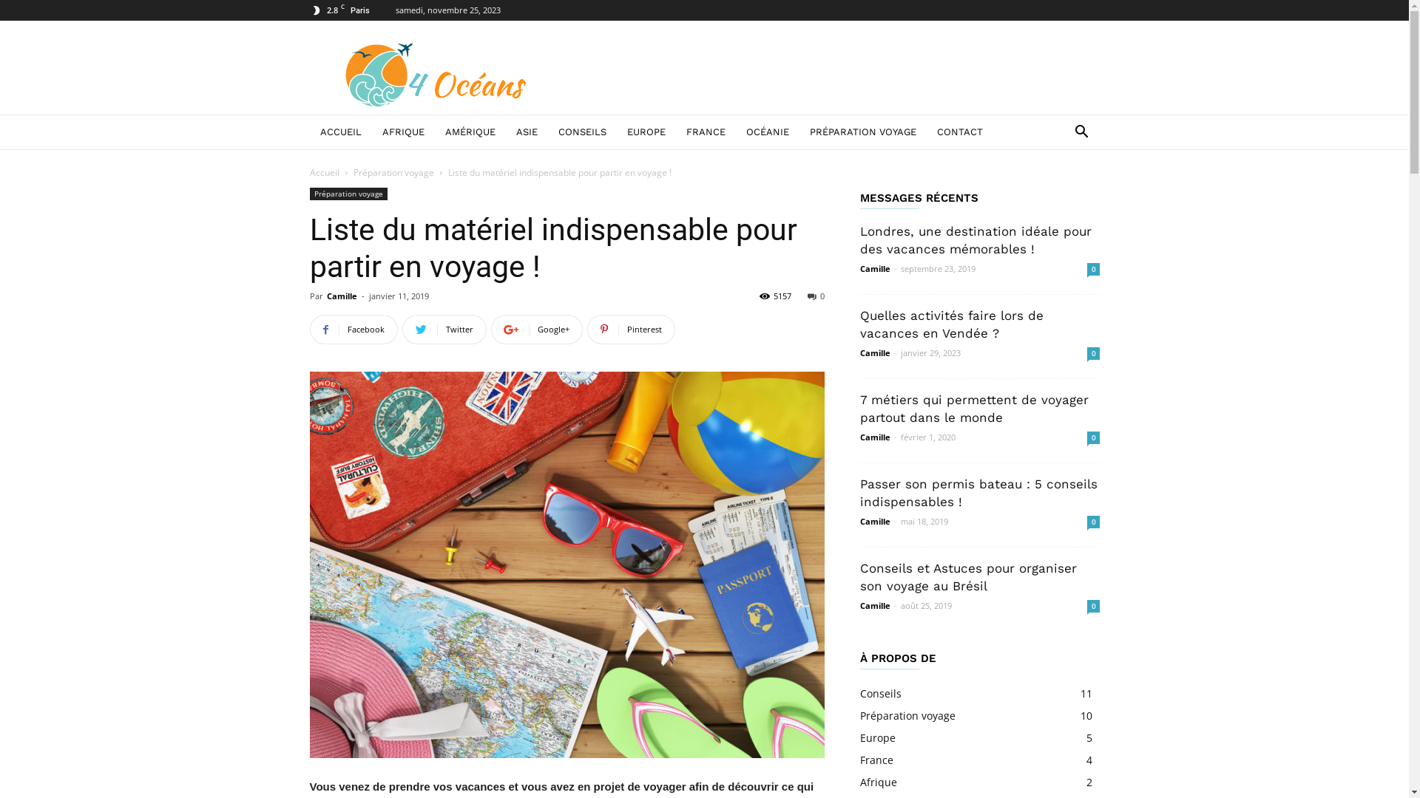 The width and height of the screenshot is (1420, 798). What do you see at coordinates (444, 330) in the screenshot?
I see `Twitter` at bounding box center [444, 330].